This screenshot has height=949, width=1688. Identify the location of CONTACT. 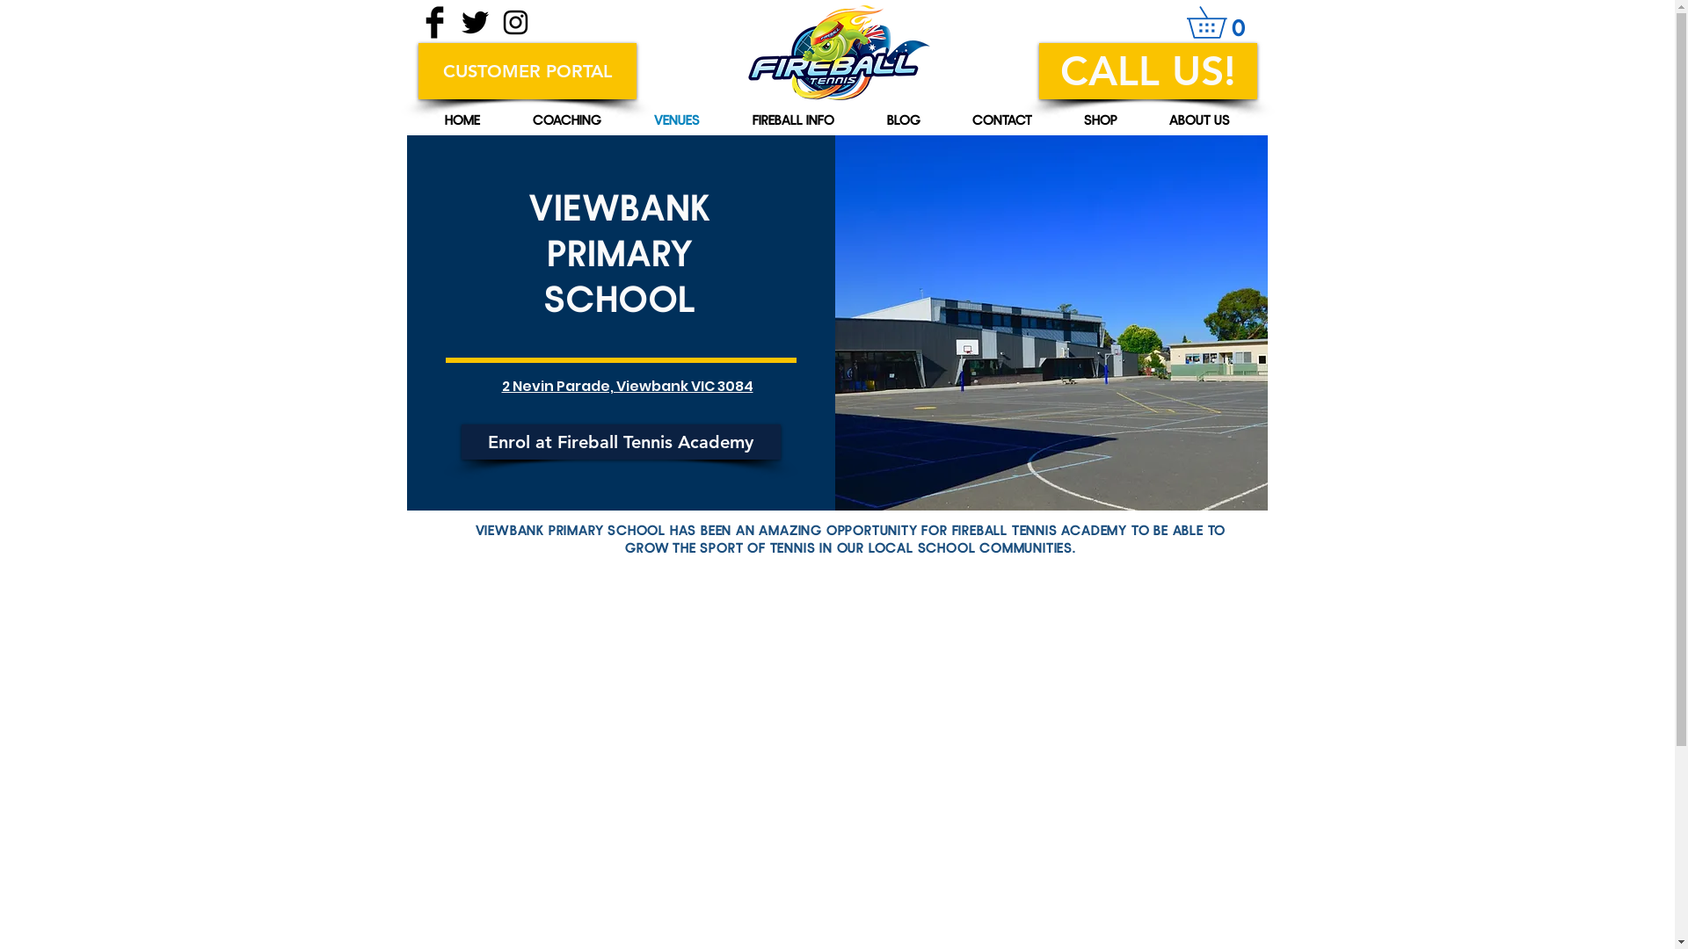
(1002, 120).